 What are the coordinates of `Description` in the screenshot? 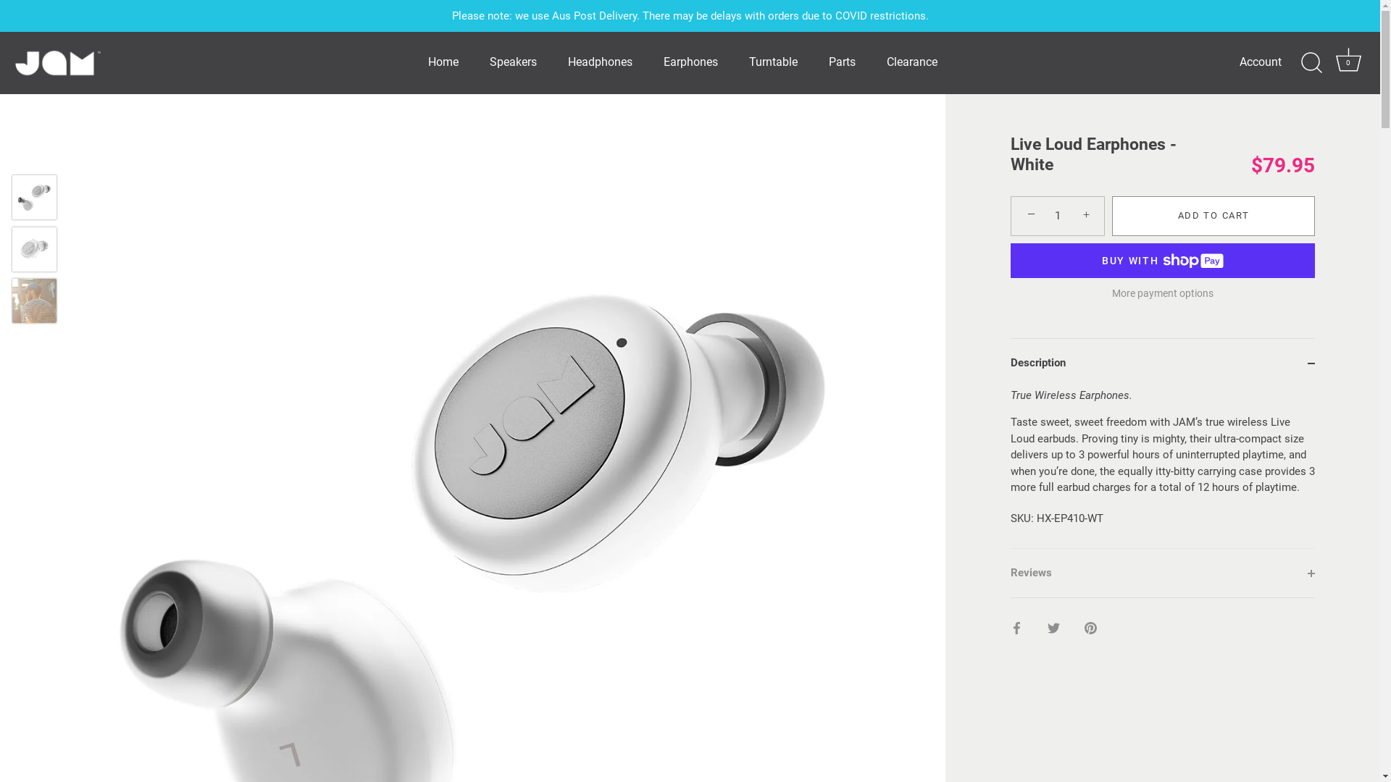 It's located at (1163, 363).